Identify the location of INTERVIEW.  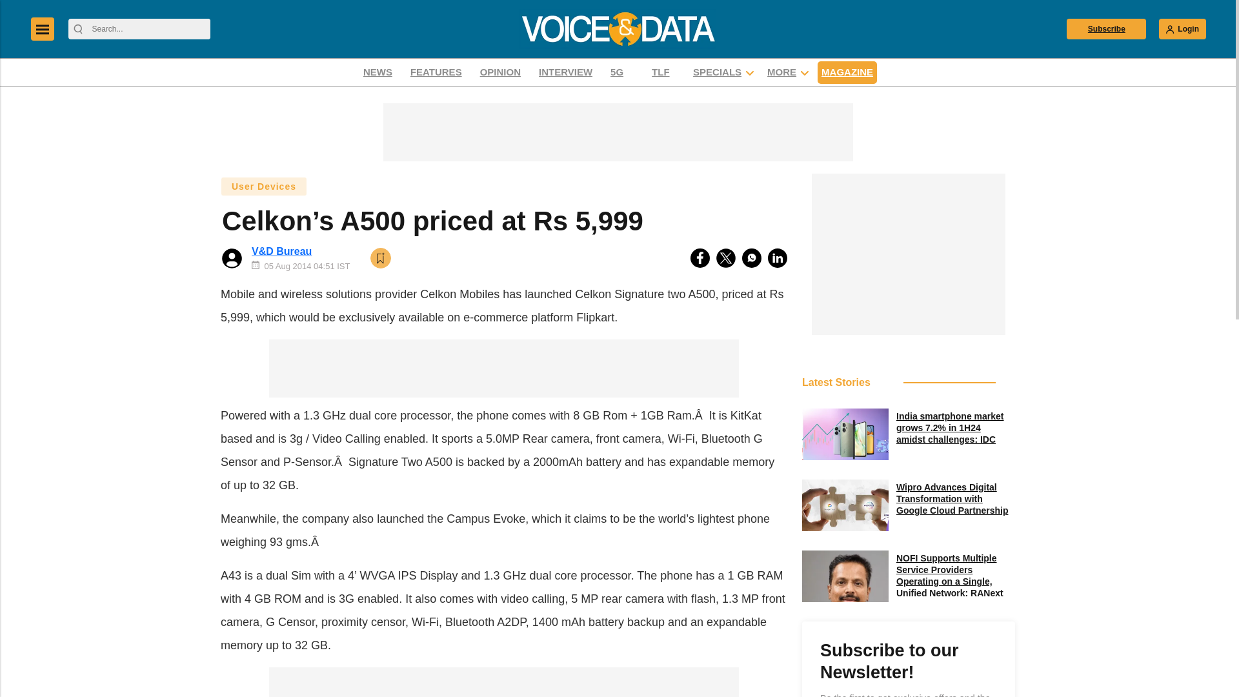
(565, 72).